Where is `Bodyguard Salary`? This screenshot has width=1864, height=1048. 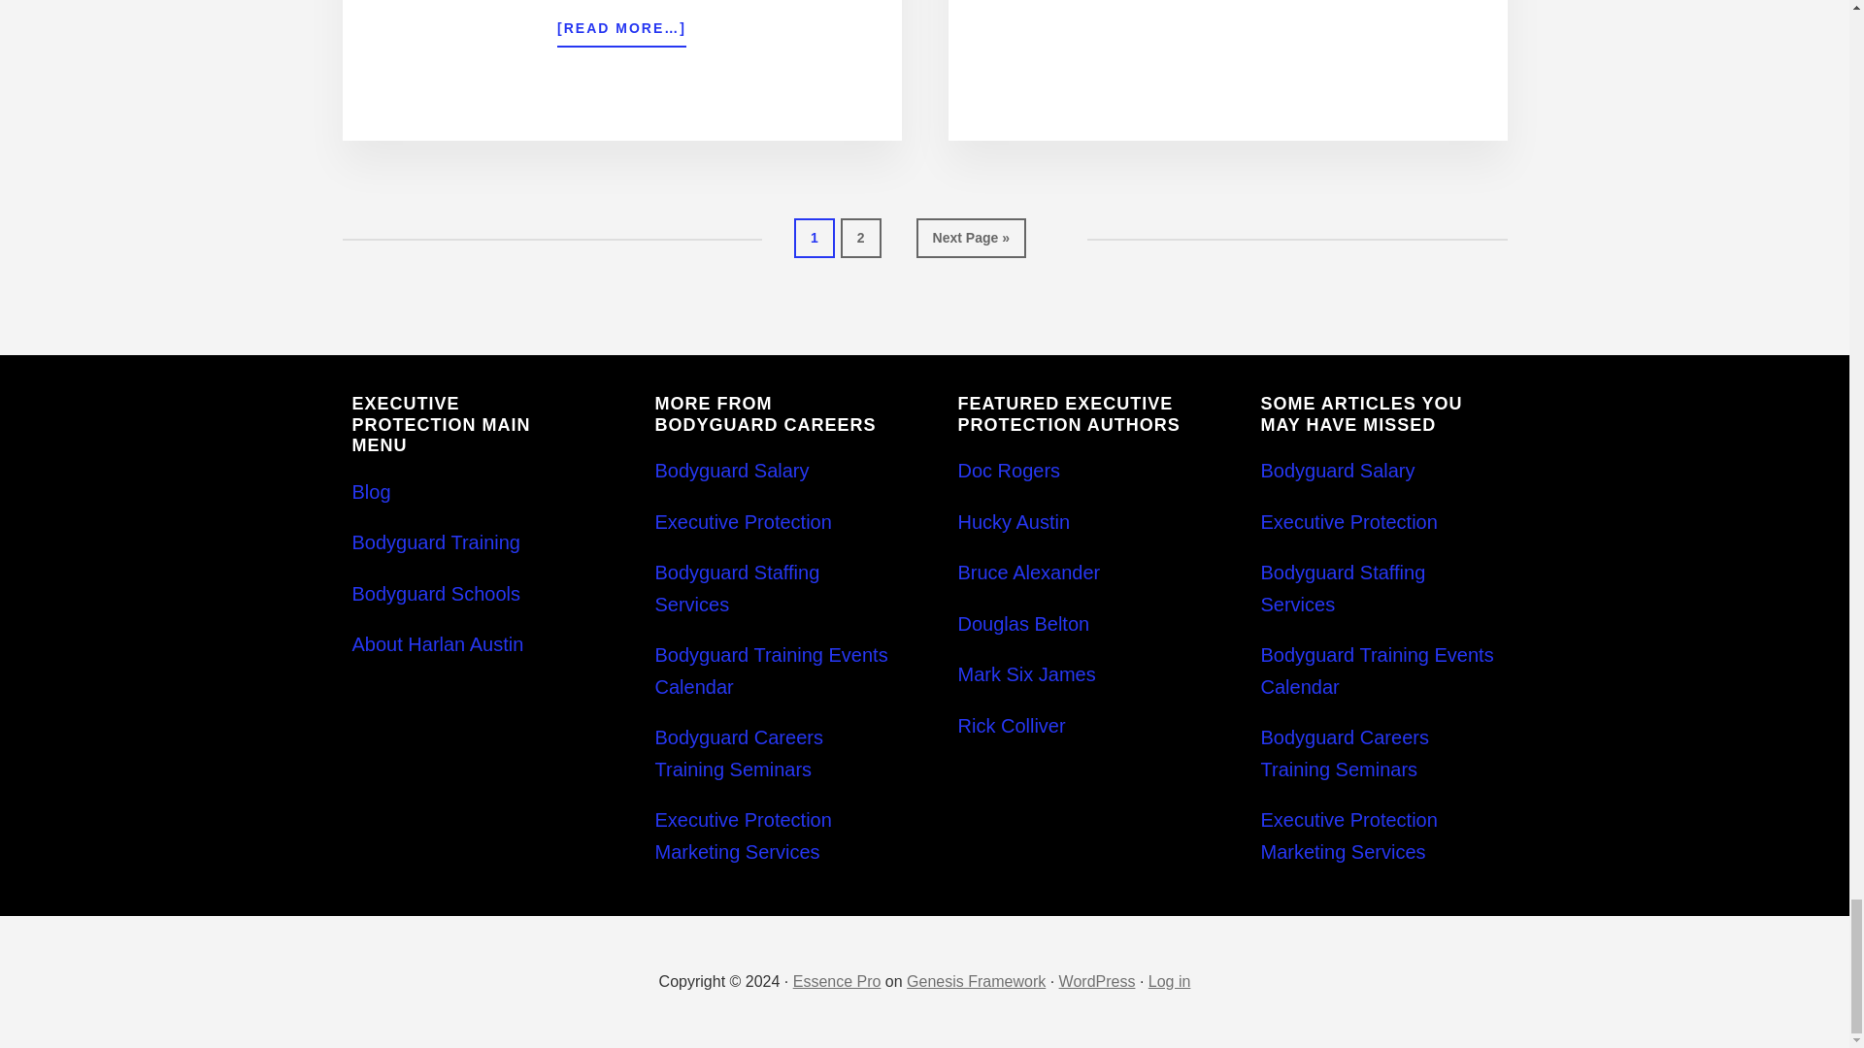 Bodyguard Salary is located at coordinates (1337, 470).